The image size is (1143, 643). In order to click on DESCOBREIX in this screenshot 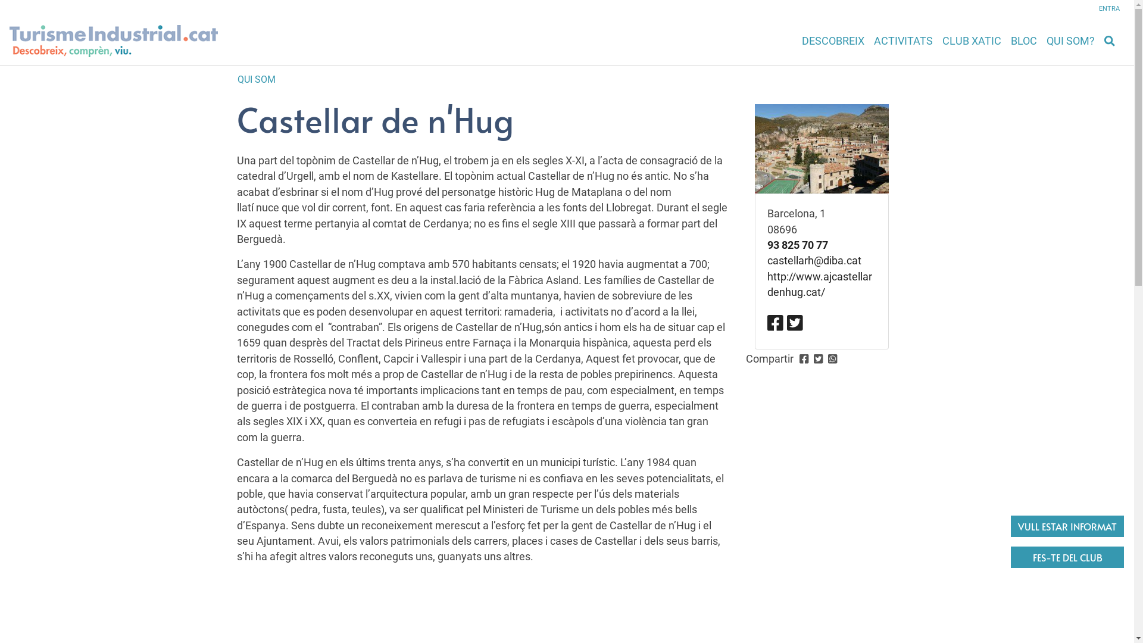, I will do `click(833, 41)`.